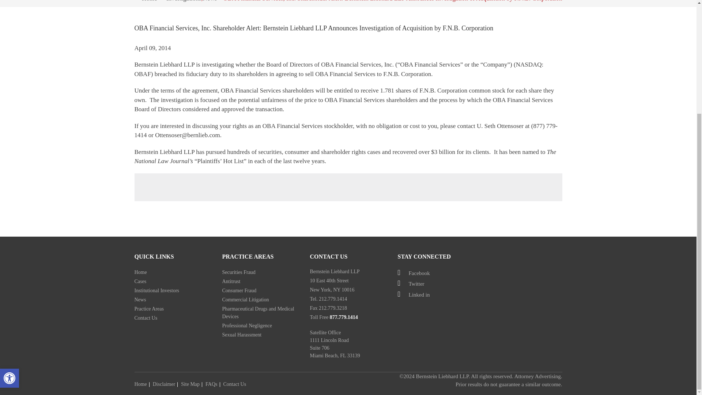 This screenshot has height=395, width=702. I want to click on consumer, so click(297, 152).